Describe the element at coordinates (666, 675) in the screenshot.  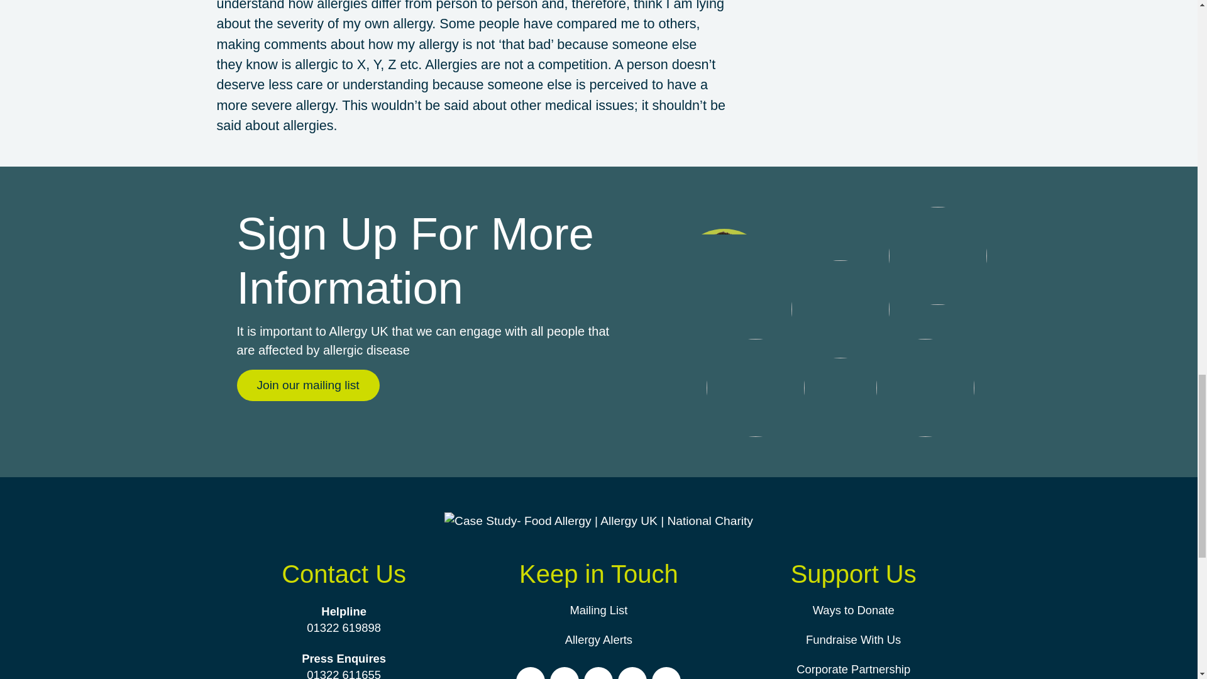
I see `Linkedin` at that location.